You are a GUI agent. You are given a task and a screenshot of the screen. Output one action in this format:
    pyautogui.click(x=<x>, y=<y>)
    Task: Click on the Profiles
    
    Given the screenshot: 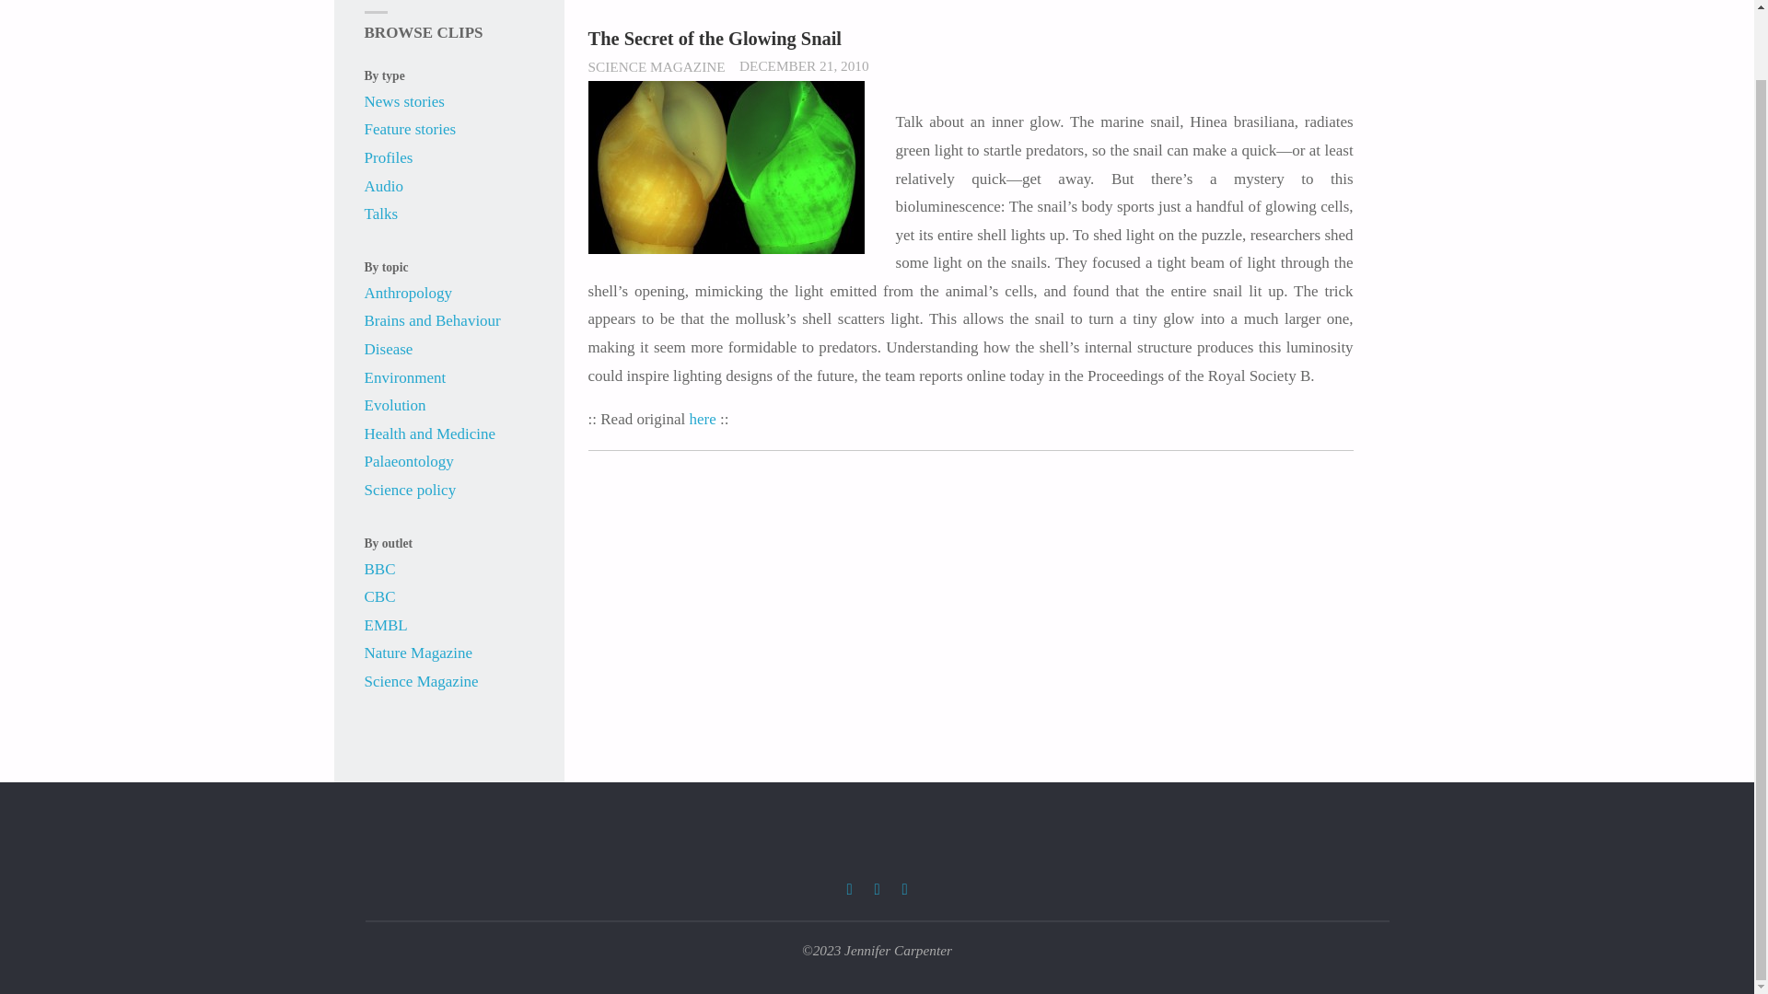 What is the action you would take?
    pyautogui.click(x=389, y=158)
    